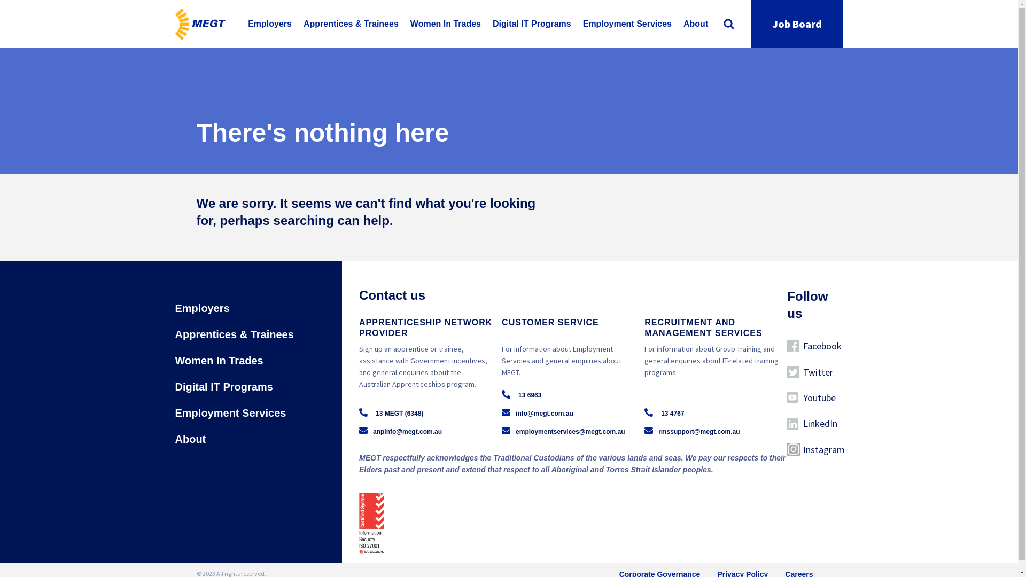 The height and width of the screenshot is (577, 1026). Describe the element at coordinates (815, 424) in the screenshot. I see `LinkedIn` at that location.